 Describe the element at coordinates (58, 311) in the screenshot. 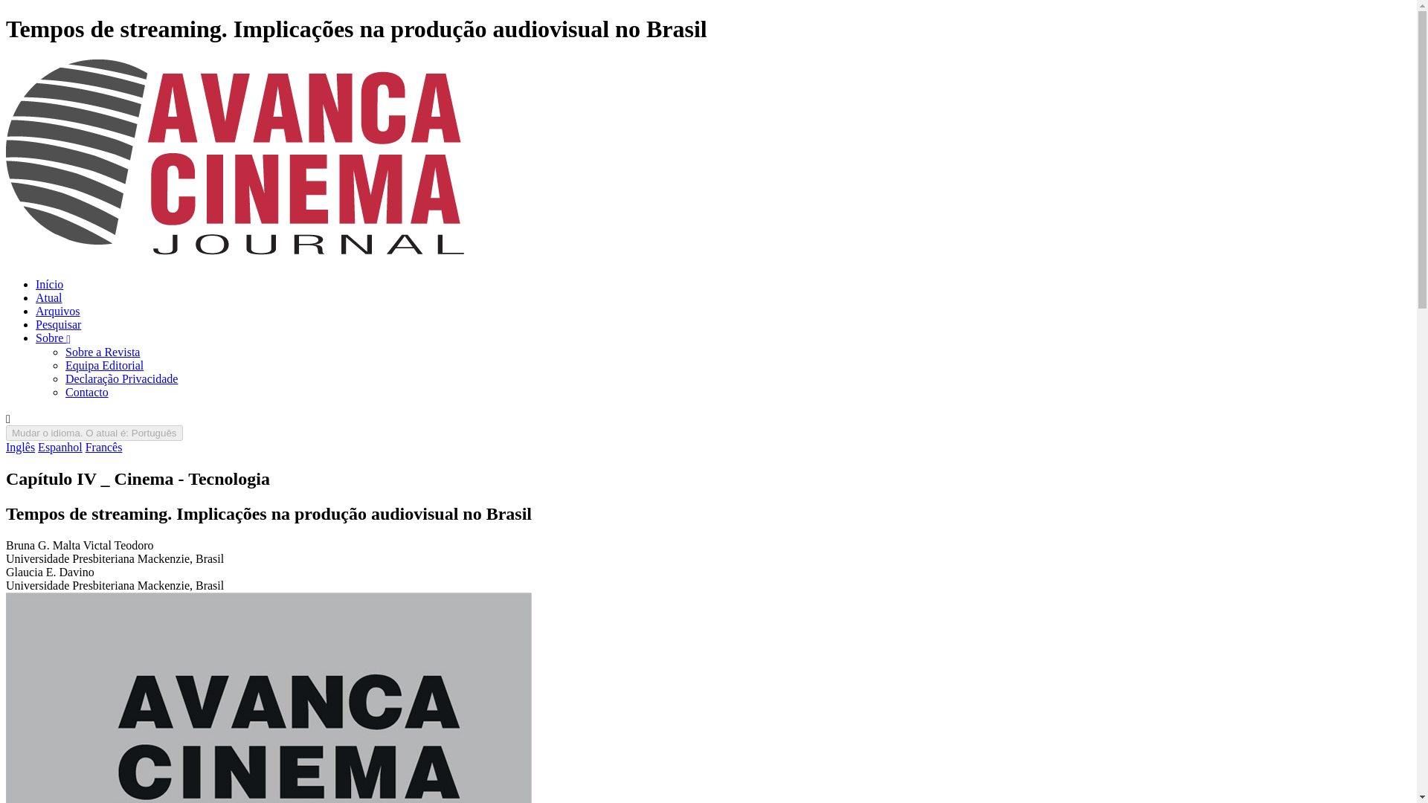

I see `Arquivos` at that location.